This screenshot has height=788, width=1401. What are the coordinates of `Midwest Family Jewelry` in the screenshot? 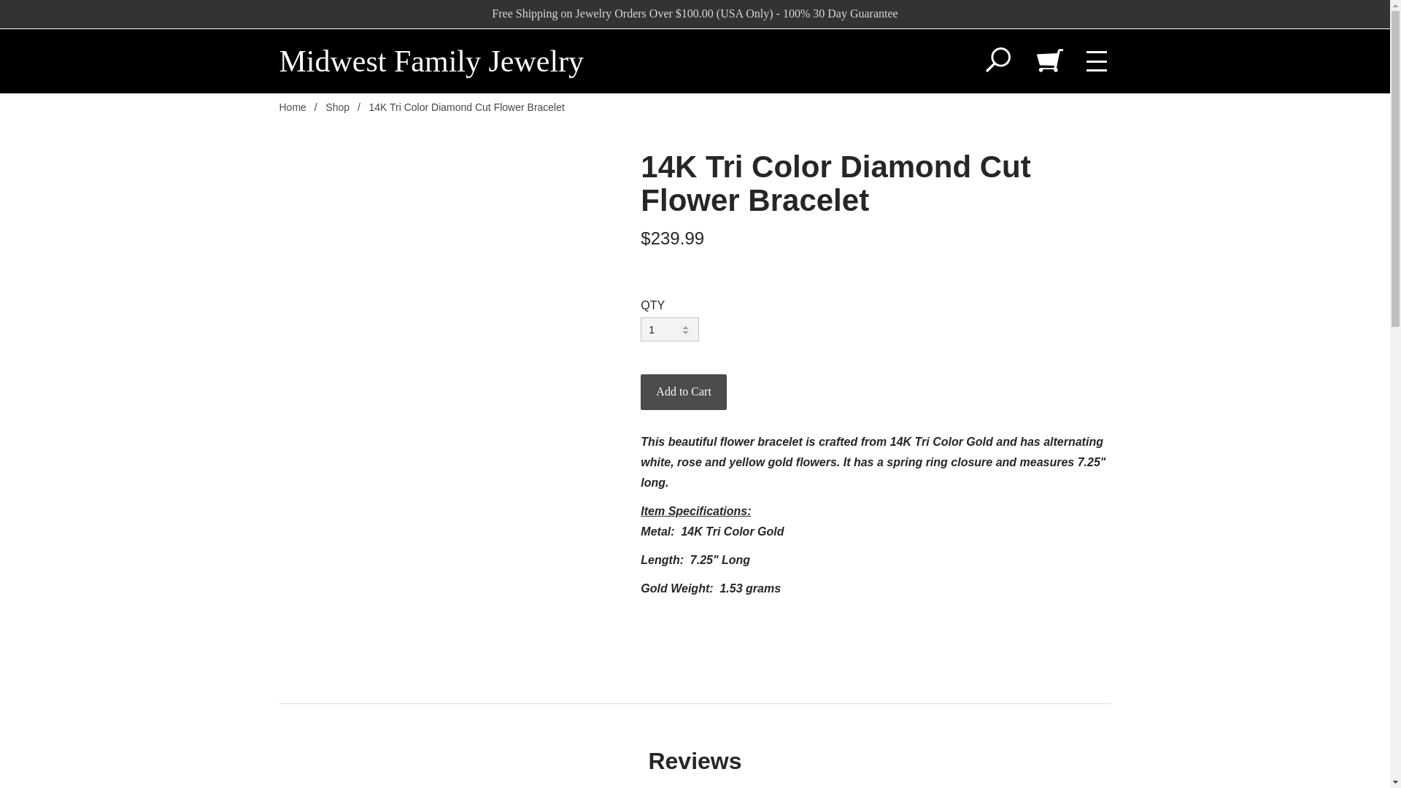 It's located at (431, 61).